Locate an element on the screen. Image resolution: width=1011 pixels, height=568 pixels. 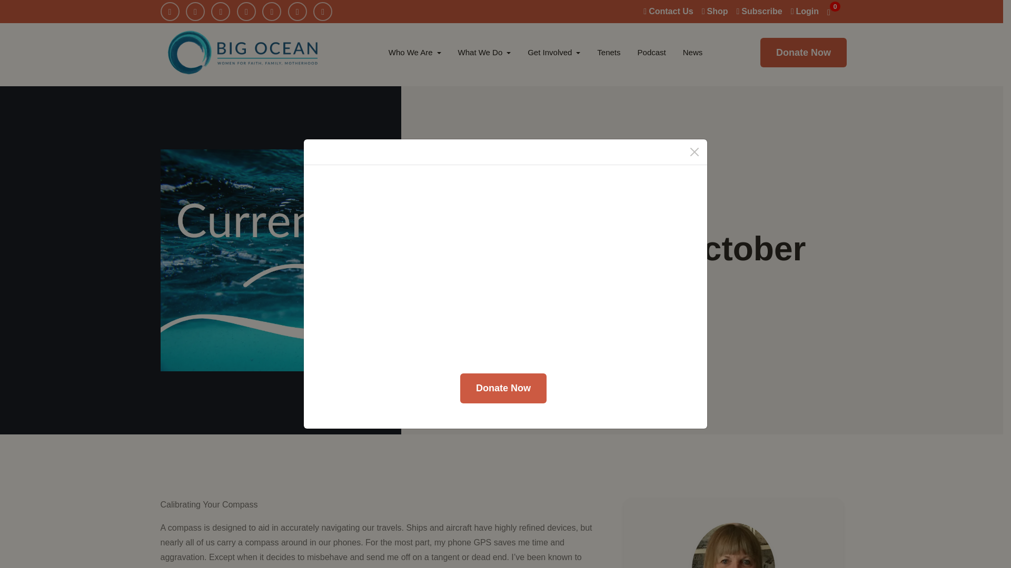
Login is located at coordinates (805, 11).